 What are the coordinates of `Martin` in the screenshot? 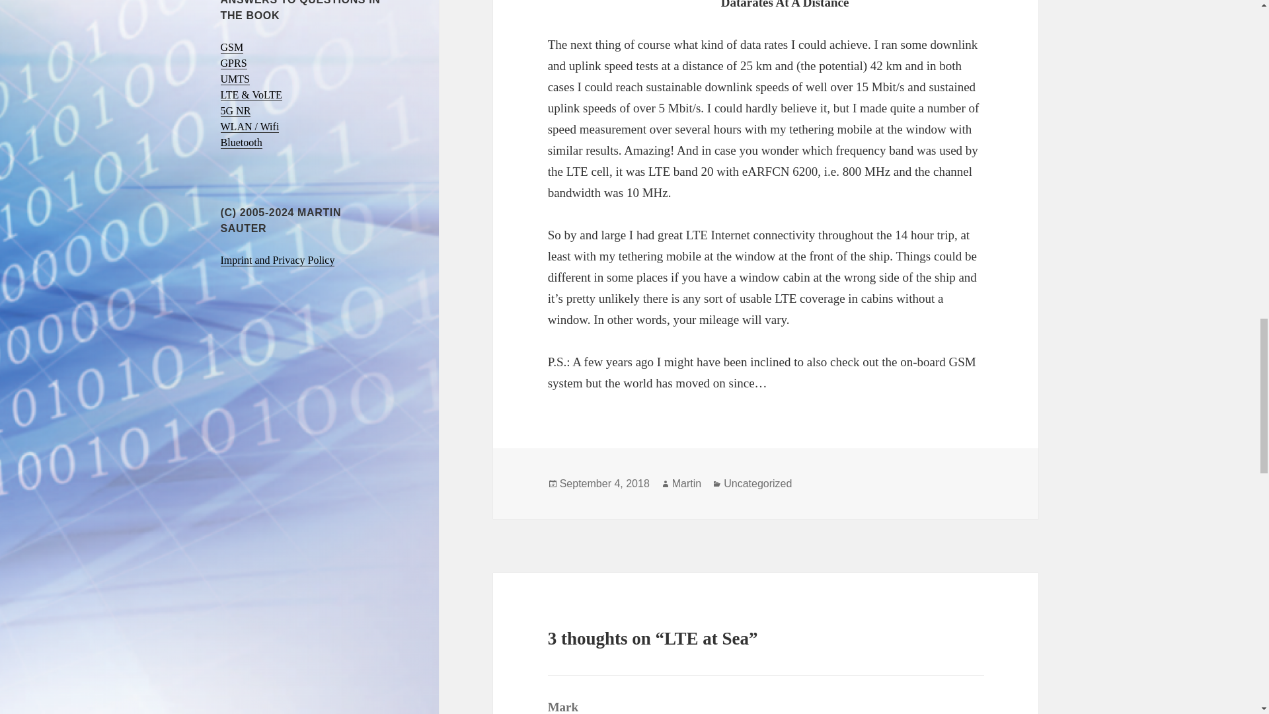 It's located at (687, 483).